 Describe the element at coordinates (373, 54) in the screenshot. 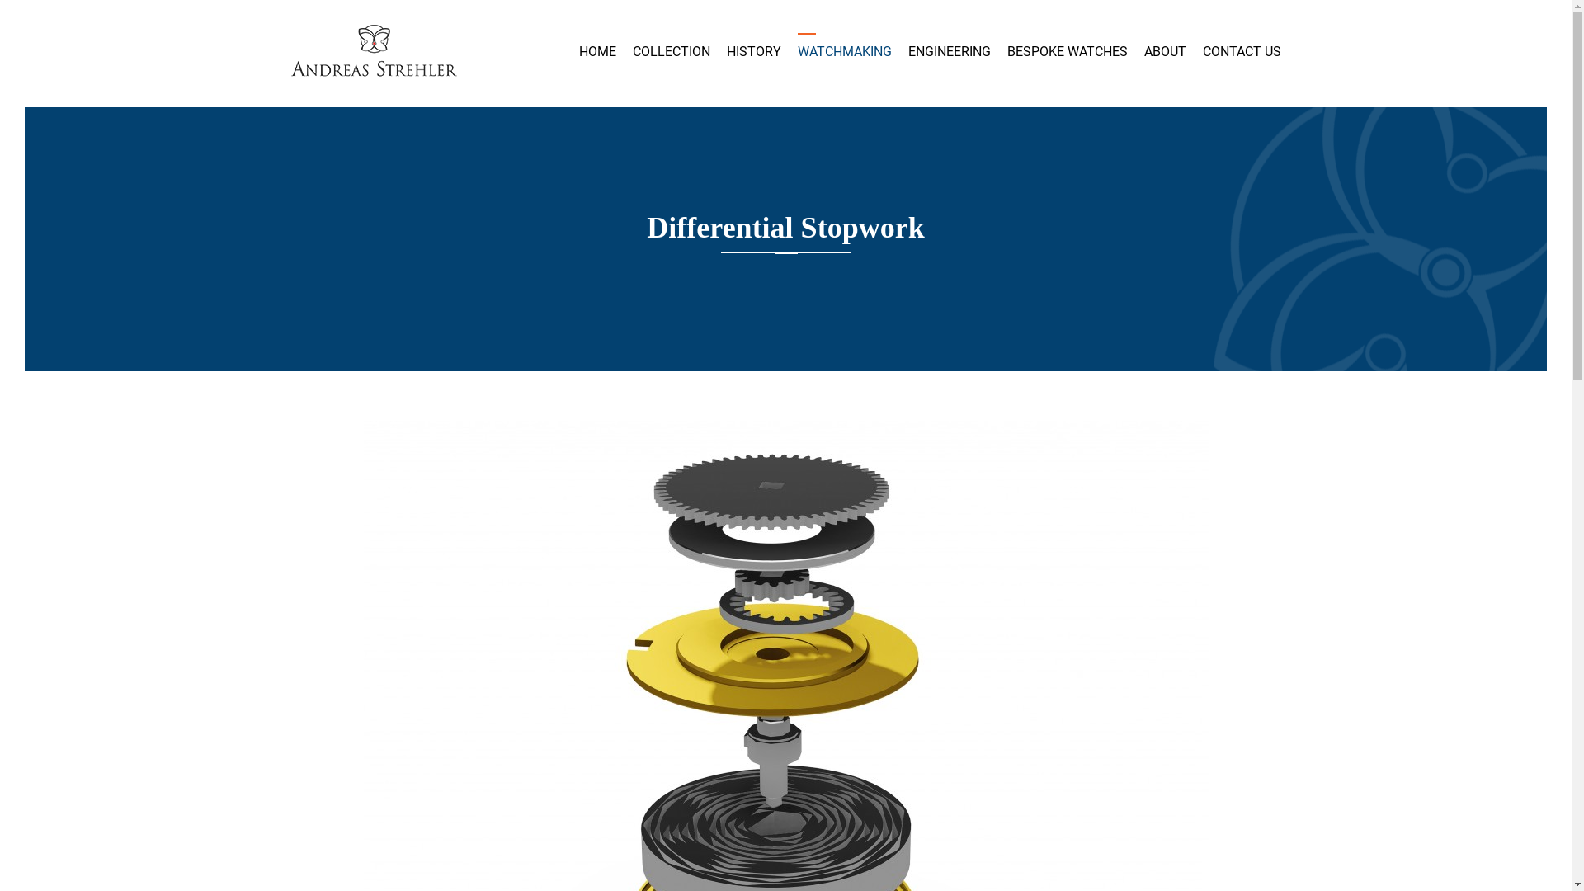

I see `GARRICK` at that location.